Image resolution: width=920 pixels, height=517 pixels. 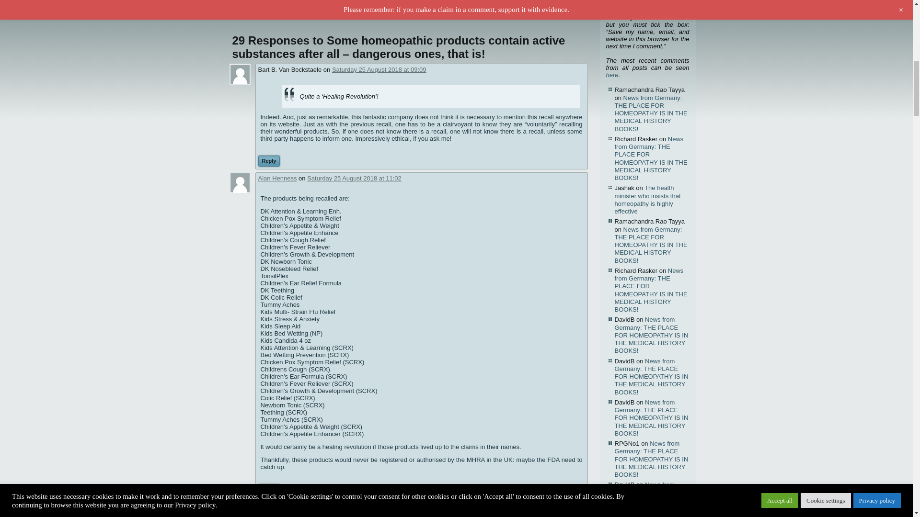 I want to click on Alan Henness, so click(x=277, y=178).